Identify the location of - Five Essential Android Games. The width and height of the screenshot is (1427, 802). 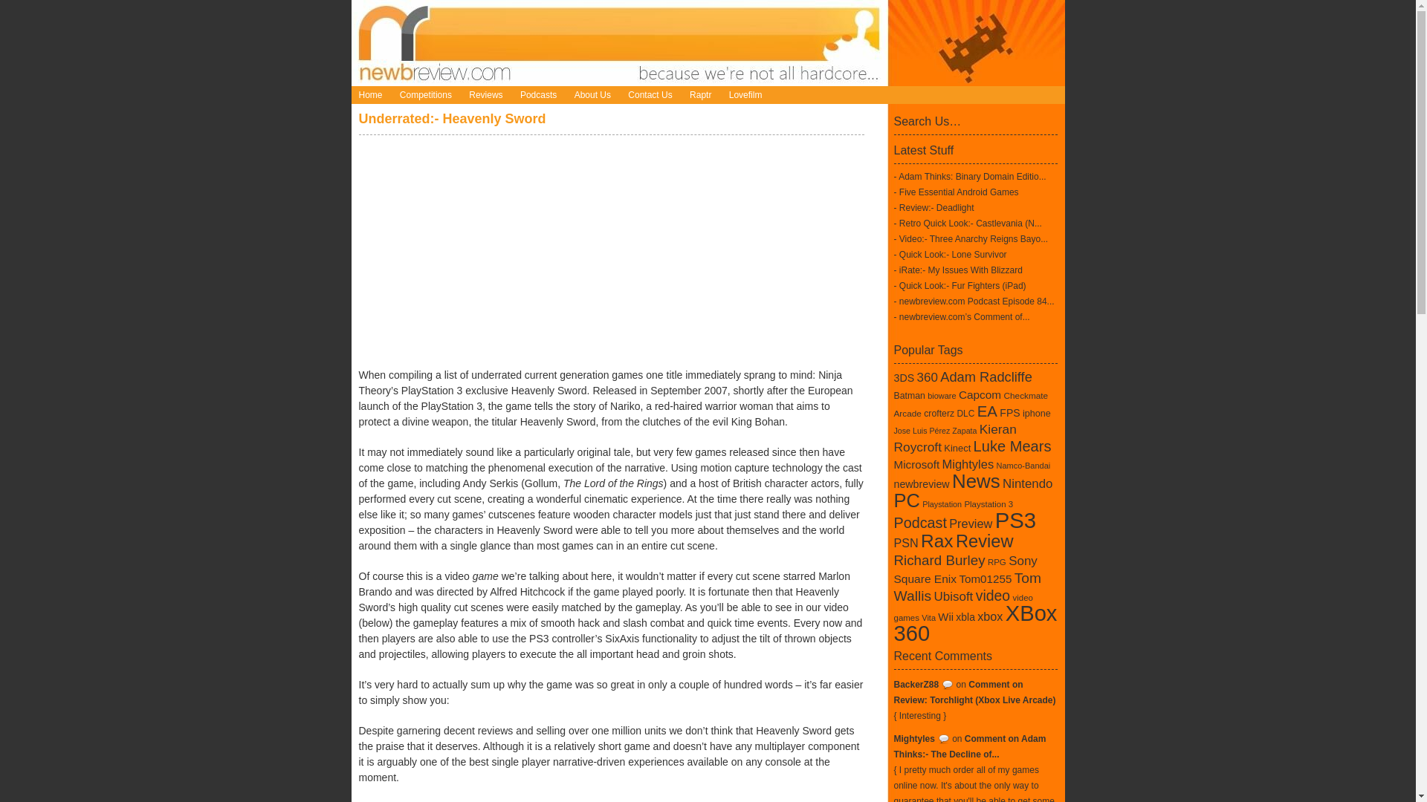
(956, 192).